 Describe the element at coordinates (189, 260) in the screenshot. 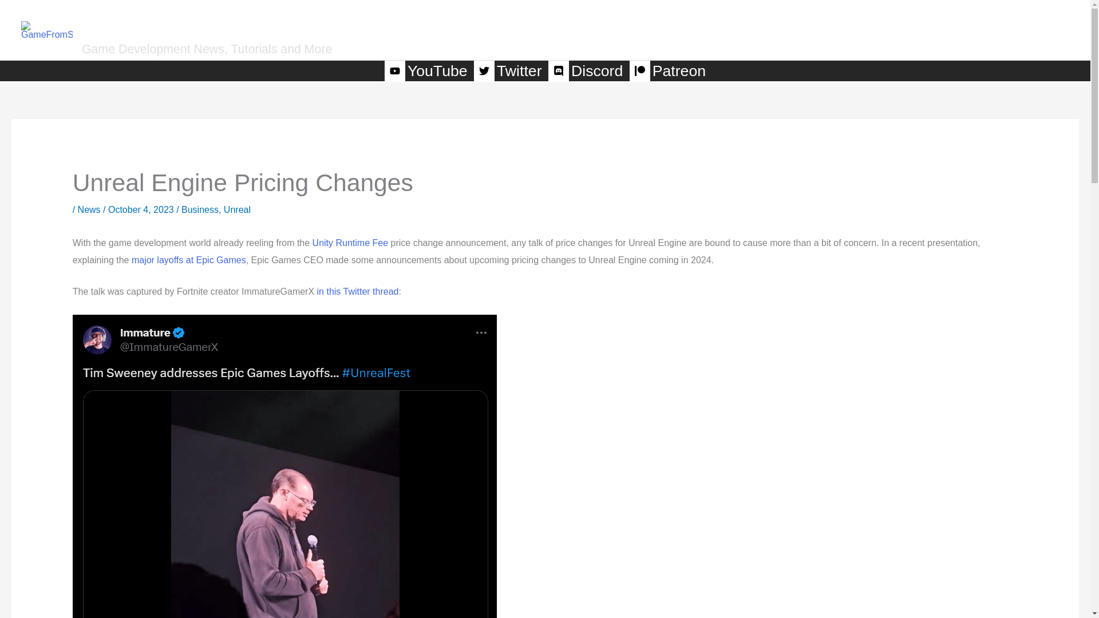

I see `major layoffs at Epic Games` at that location.